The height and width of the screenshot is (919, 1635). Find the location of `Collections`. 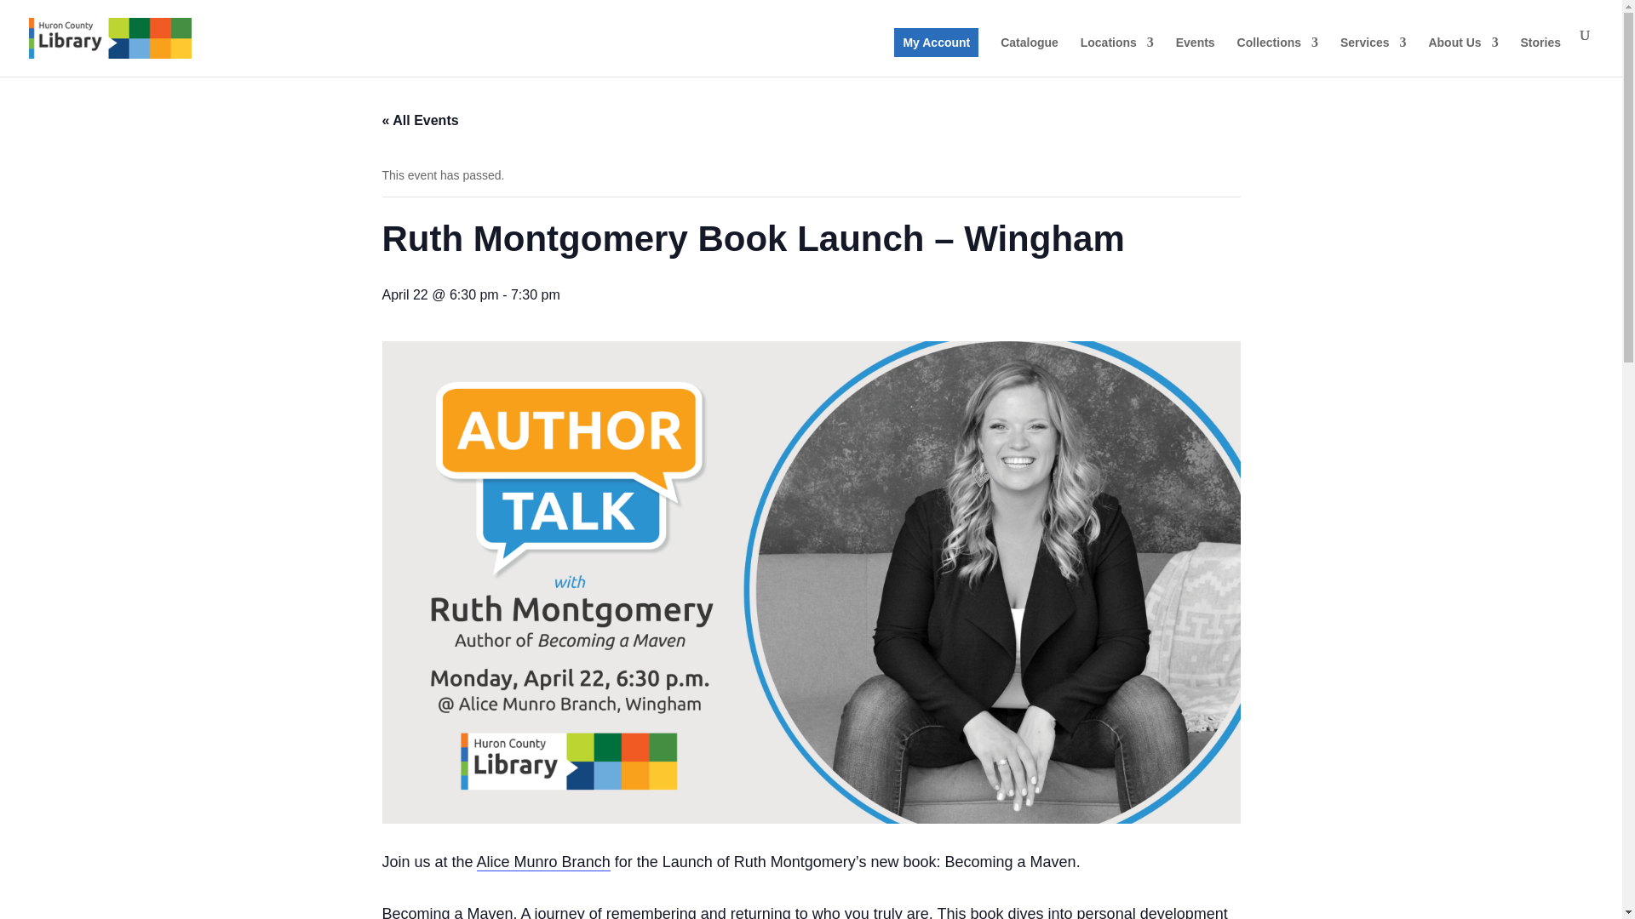

Collections is located at coordinates (1277, 56).